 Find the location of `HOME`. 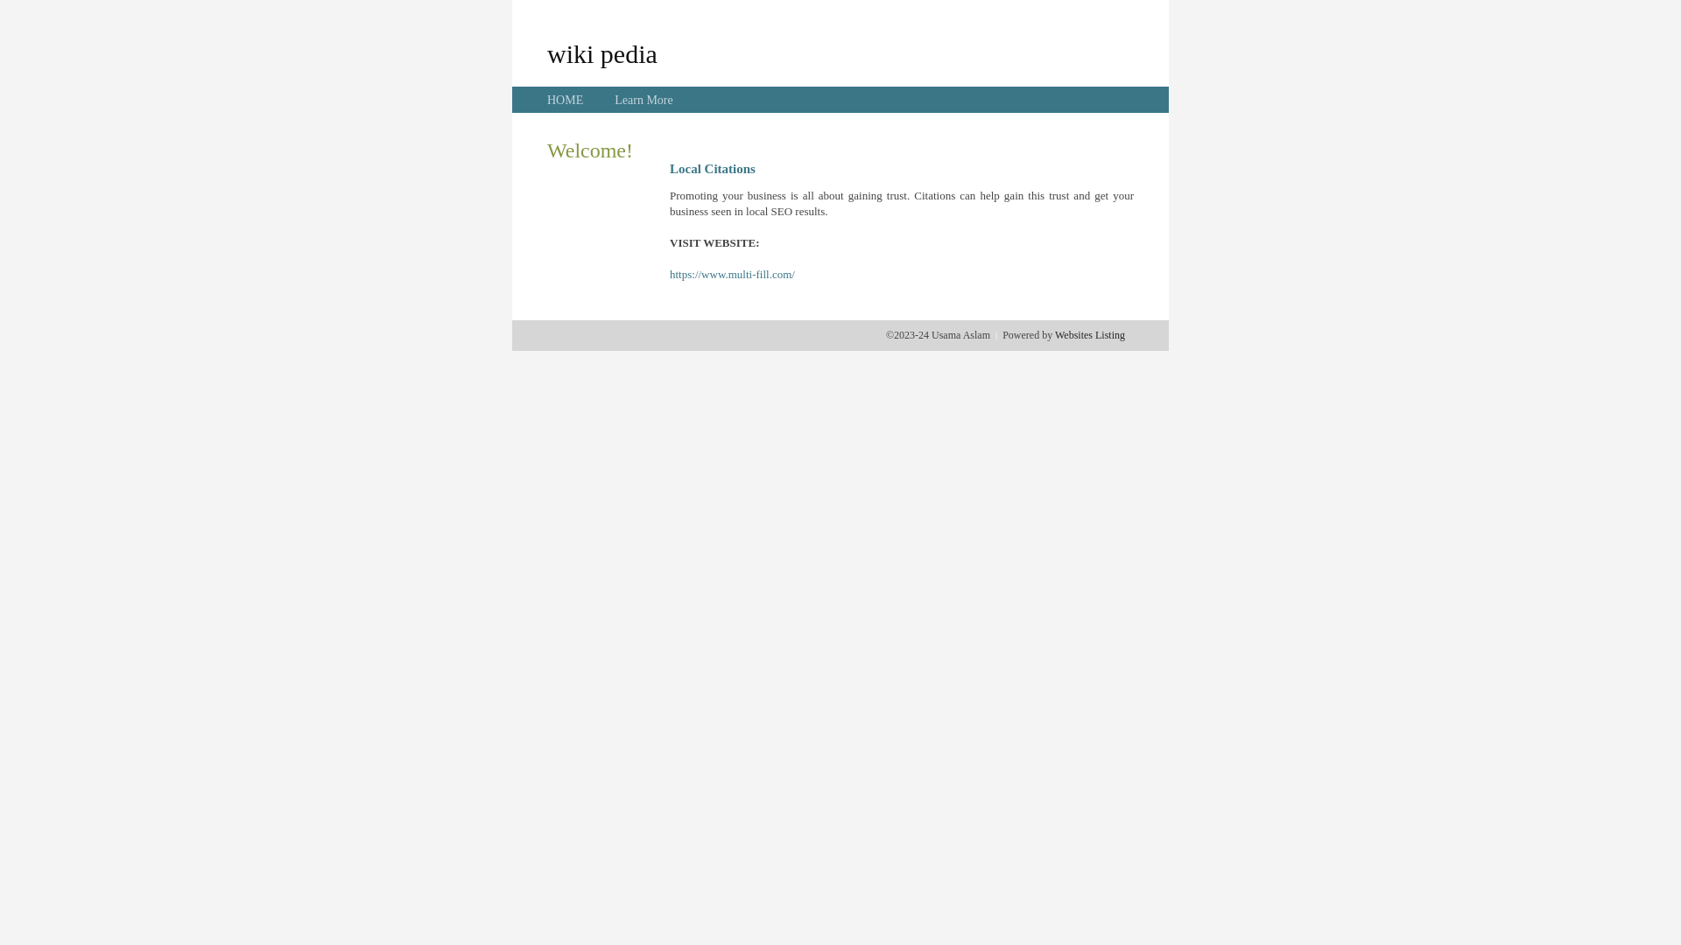

HOME is located at coordinates (566, 100).